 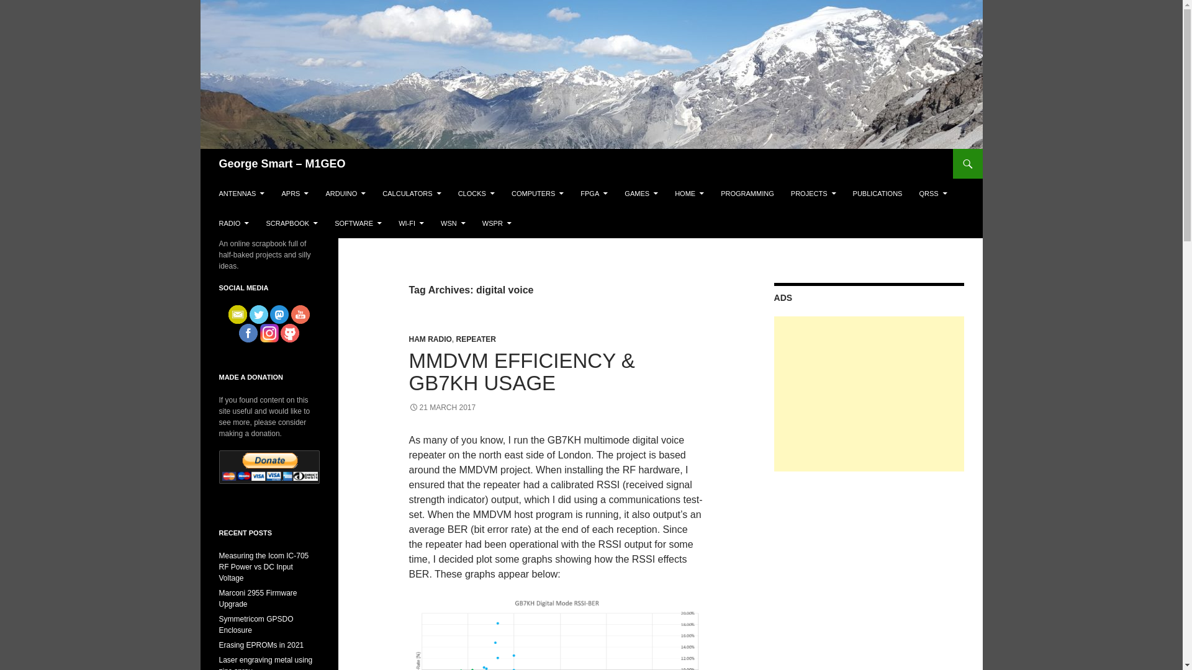 I want to click on CLOCKS, so click(x=476, y=194).